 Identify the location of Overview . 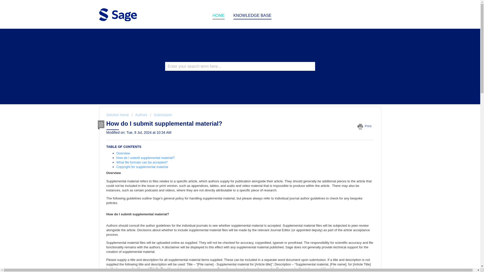
(124, 153).